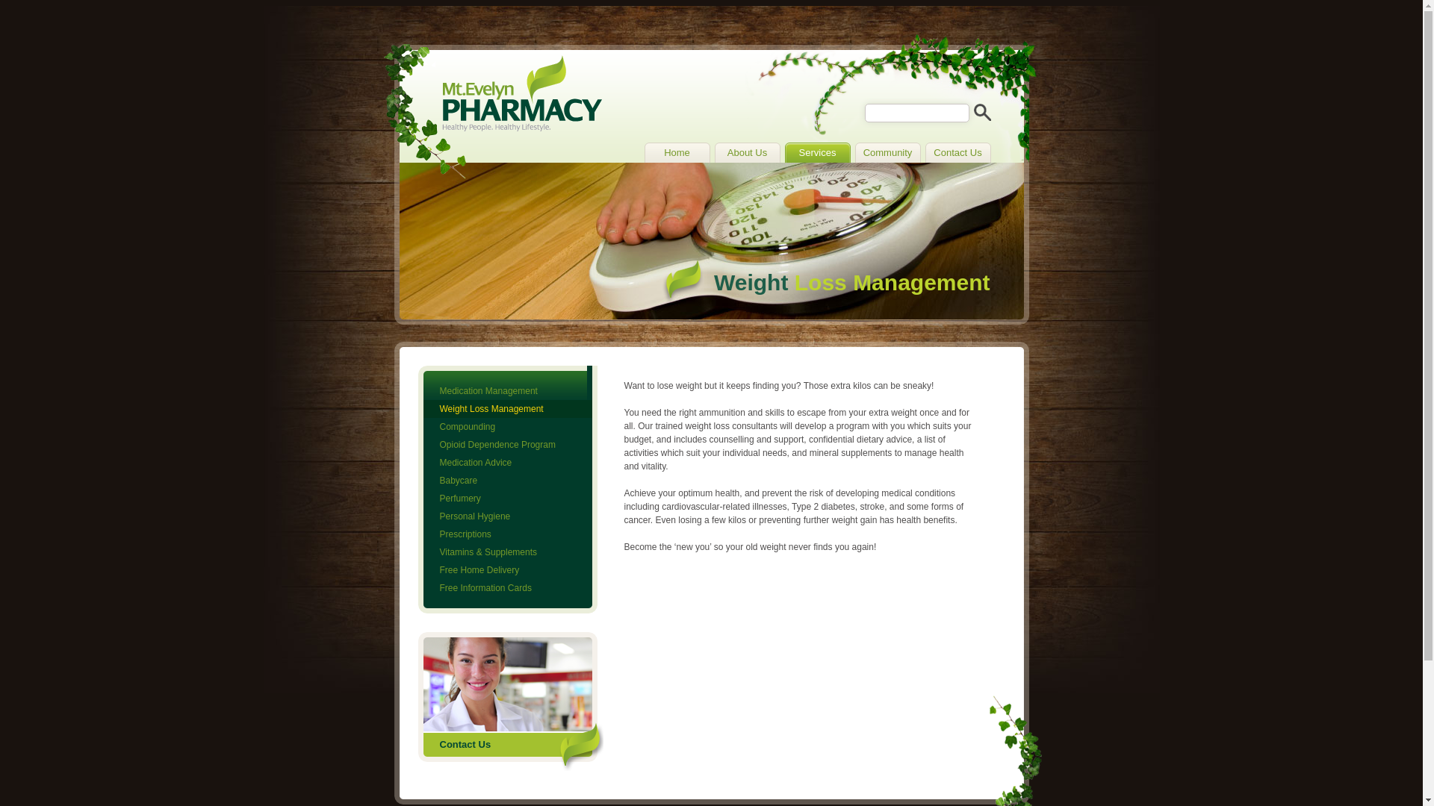 This screenshot has height=806, width=1434. I want to click on Weight Loss Management, so click(507, 409).